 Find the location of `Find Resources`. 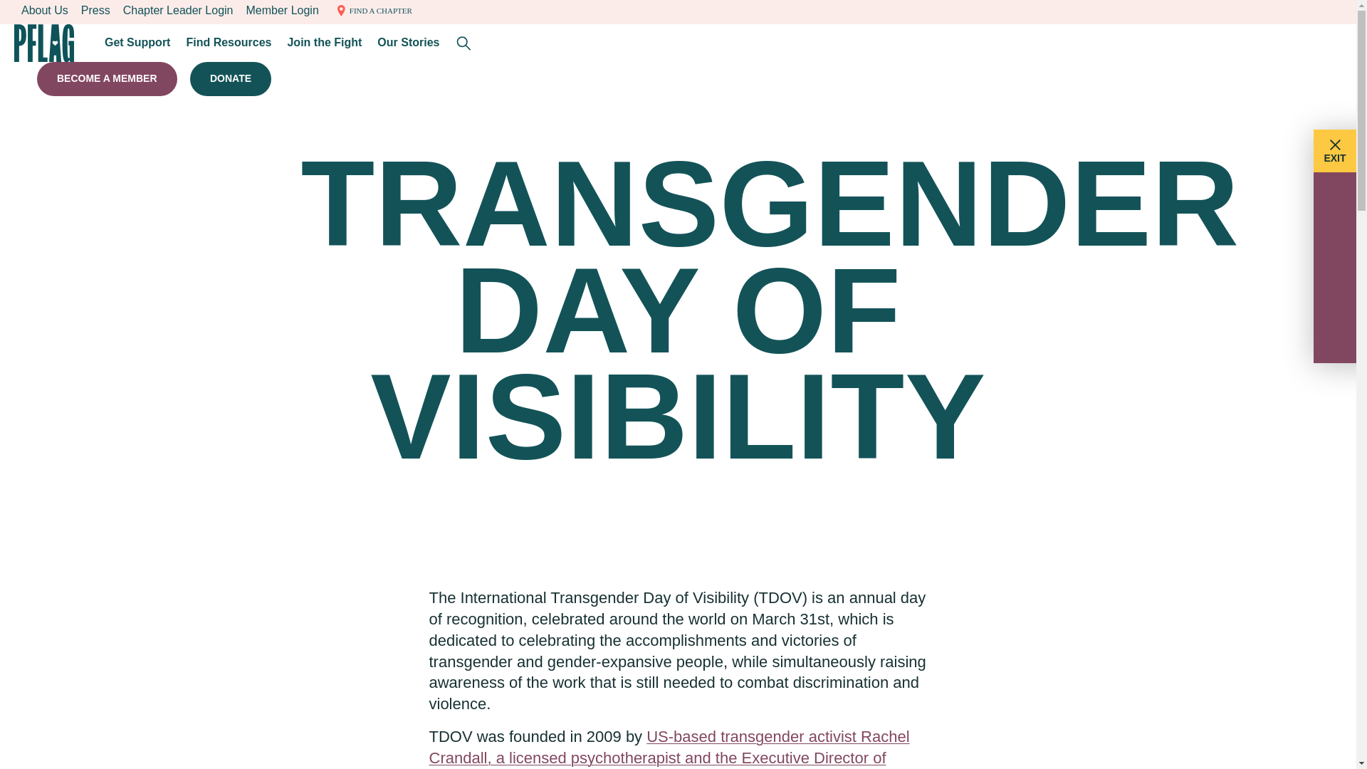

Find Resources is located at coordinates (229, 43).